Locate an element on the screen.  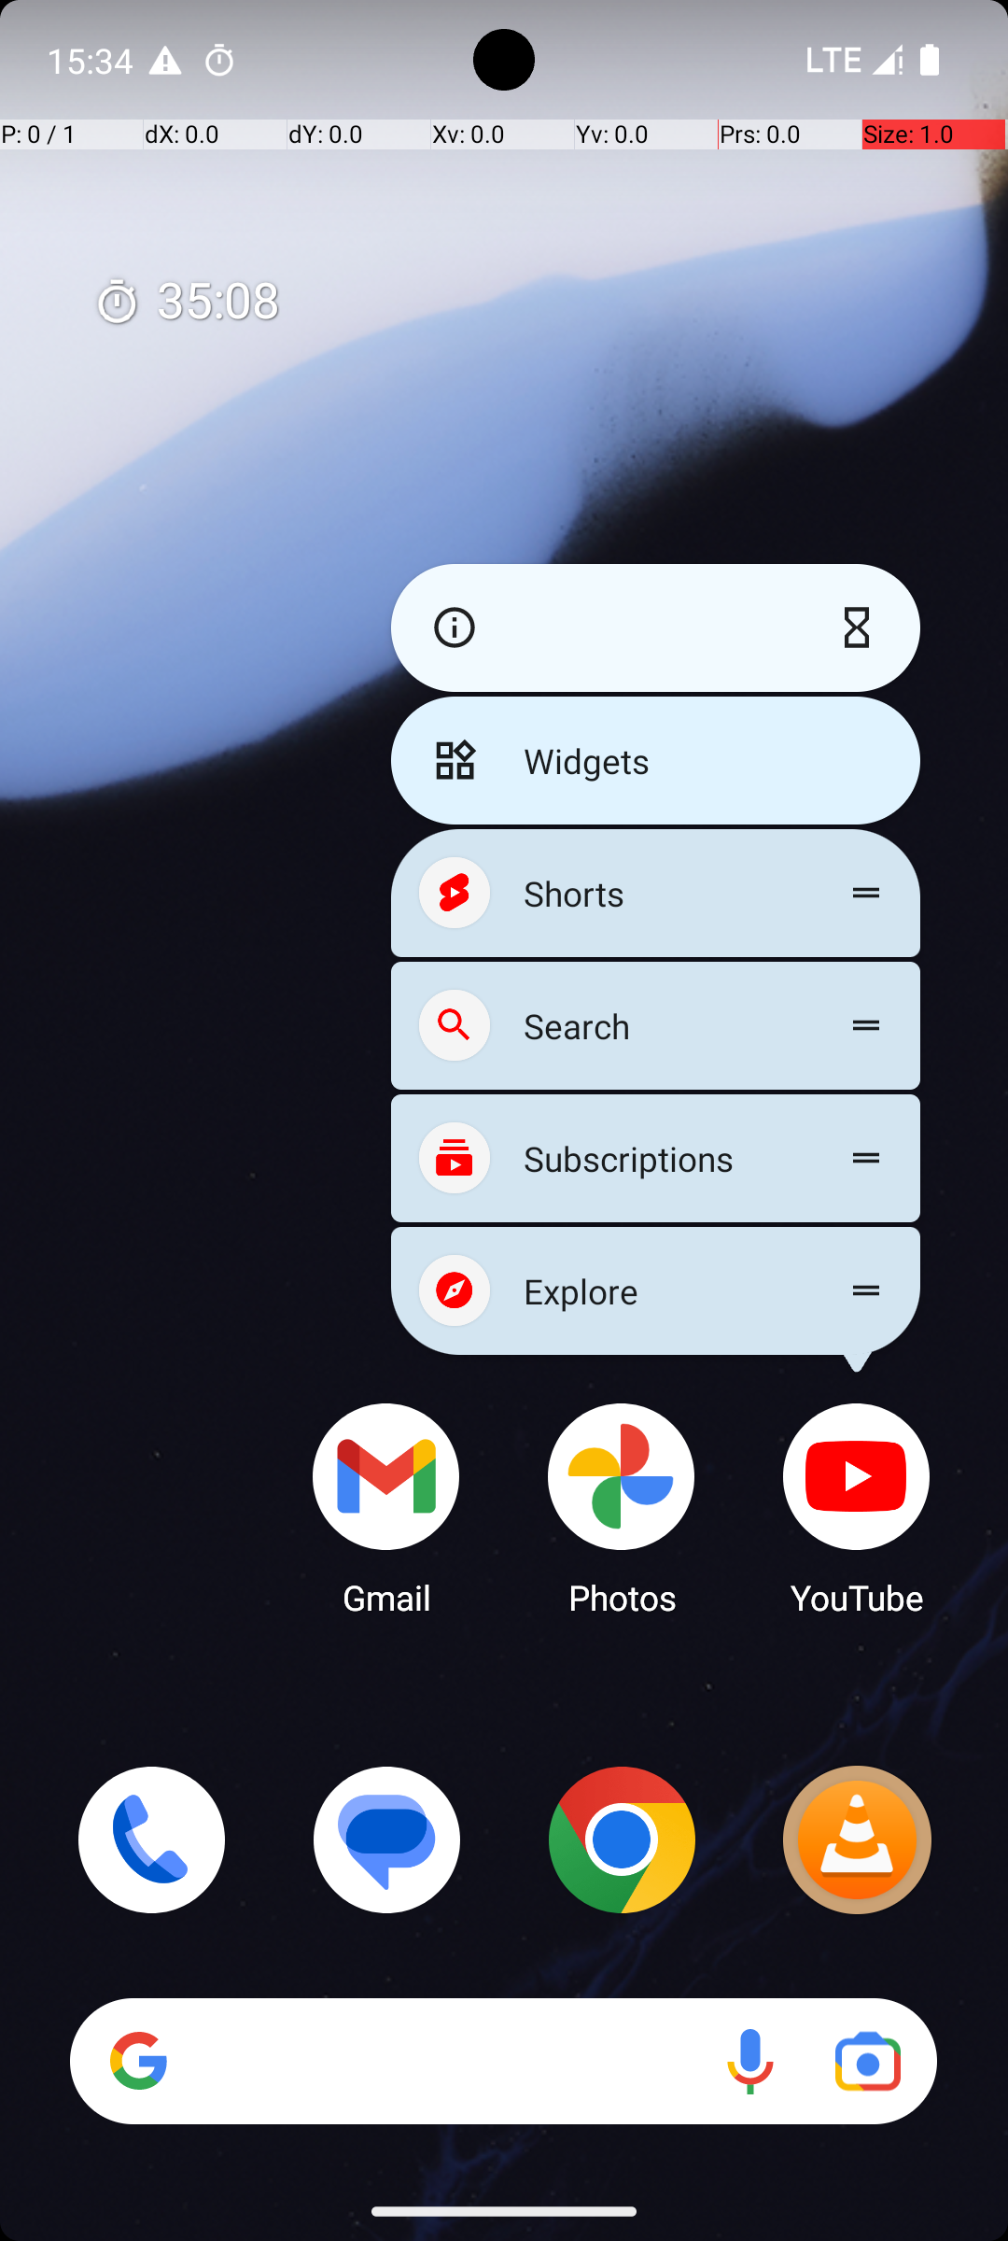
Pause app is located at coordinates (861, 627).